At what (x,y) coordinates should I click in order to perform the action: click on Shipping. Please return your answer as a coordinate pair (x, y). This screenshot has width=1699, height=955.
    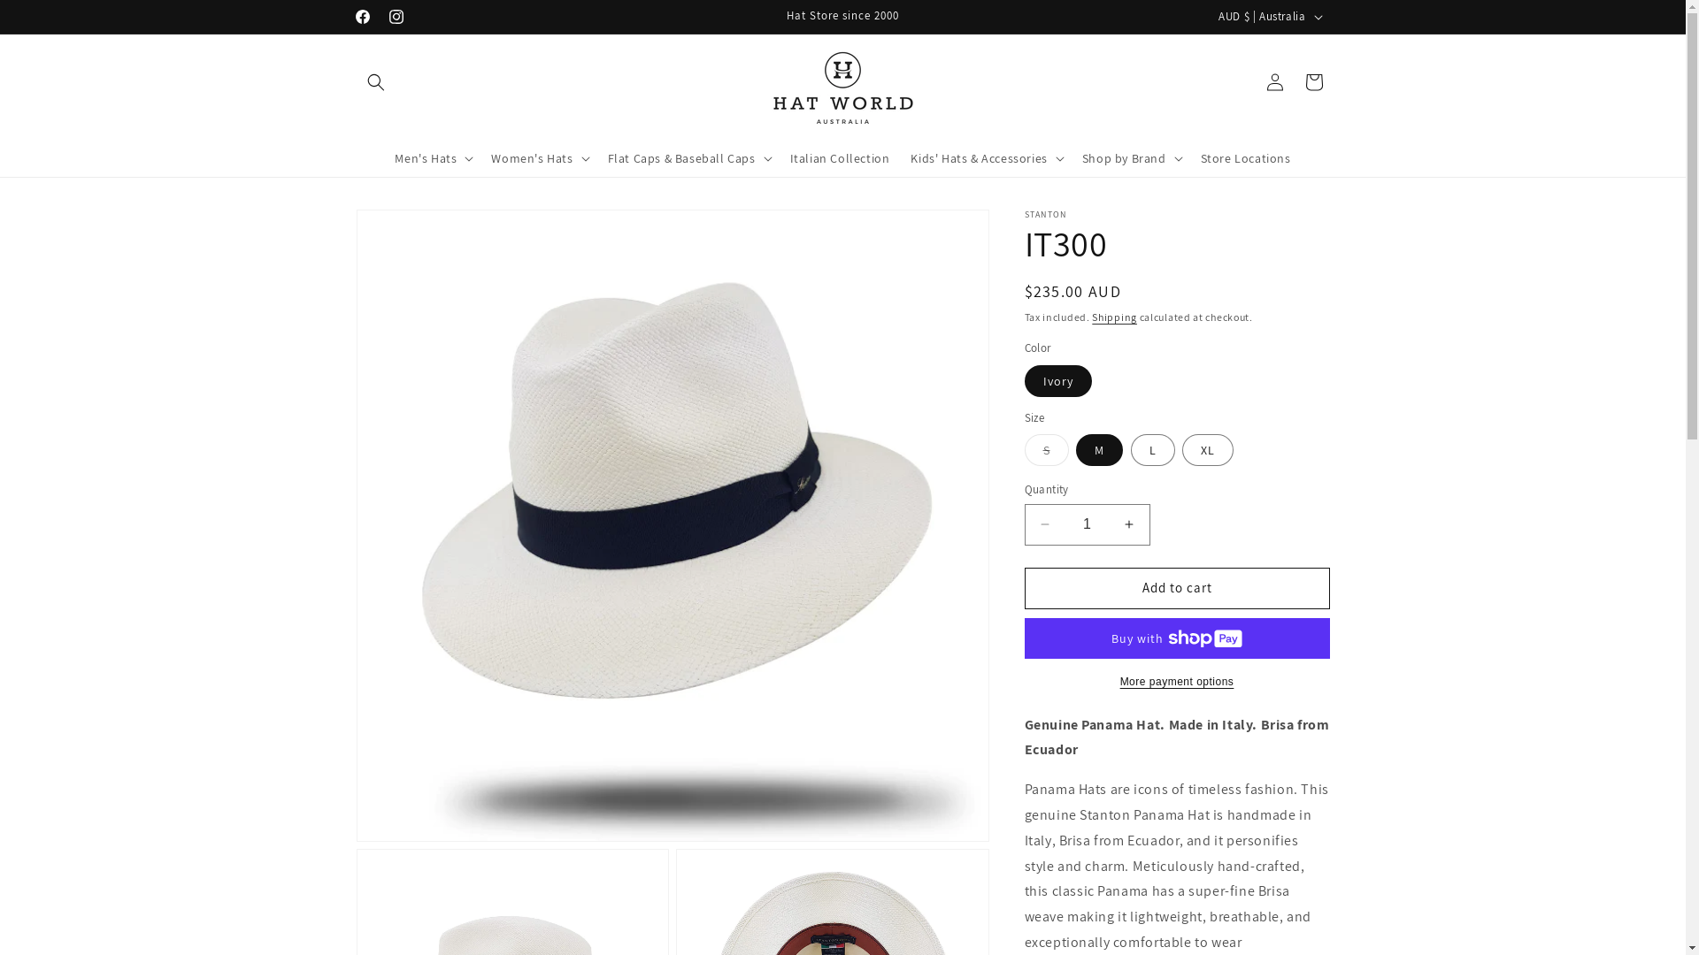
    Looking at the image, I should click on (1115, 317).